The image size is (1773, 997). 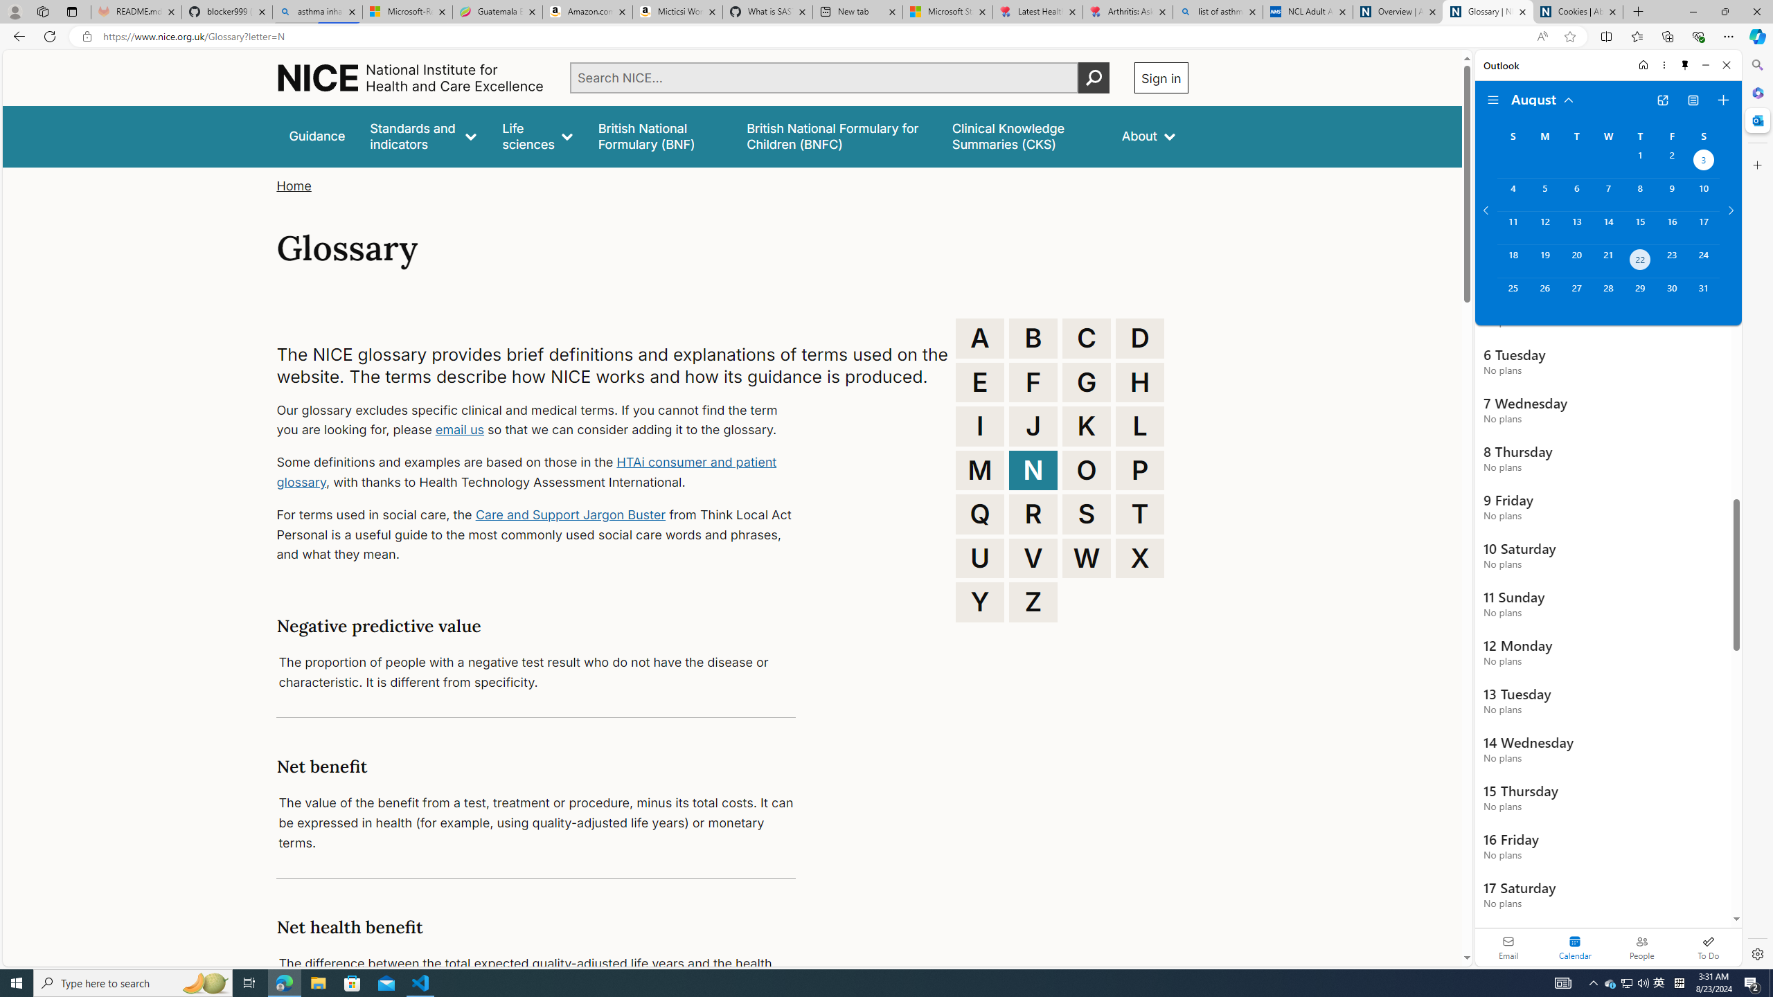 What do you see at coordinates (1544, 227) in the screenshot?
I see `Monday, August 12, 2024. ` at bounding box center [1544, 227].